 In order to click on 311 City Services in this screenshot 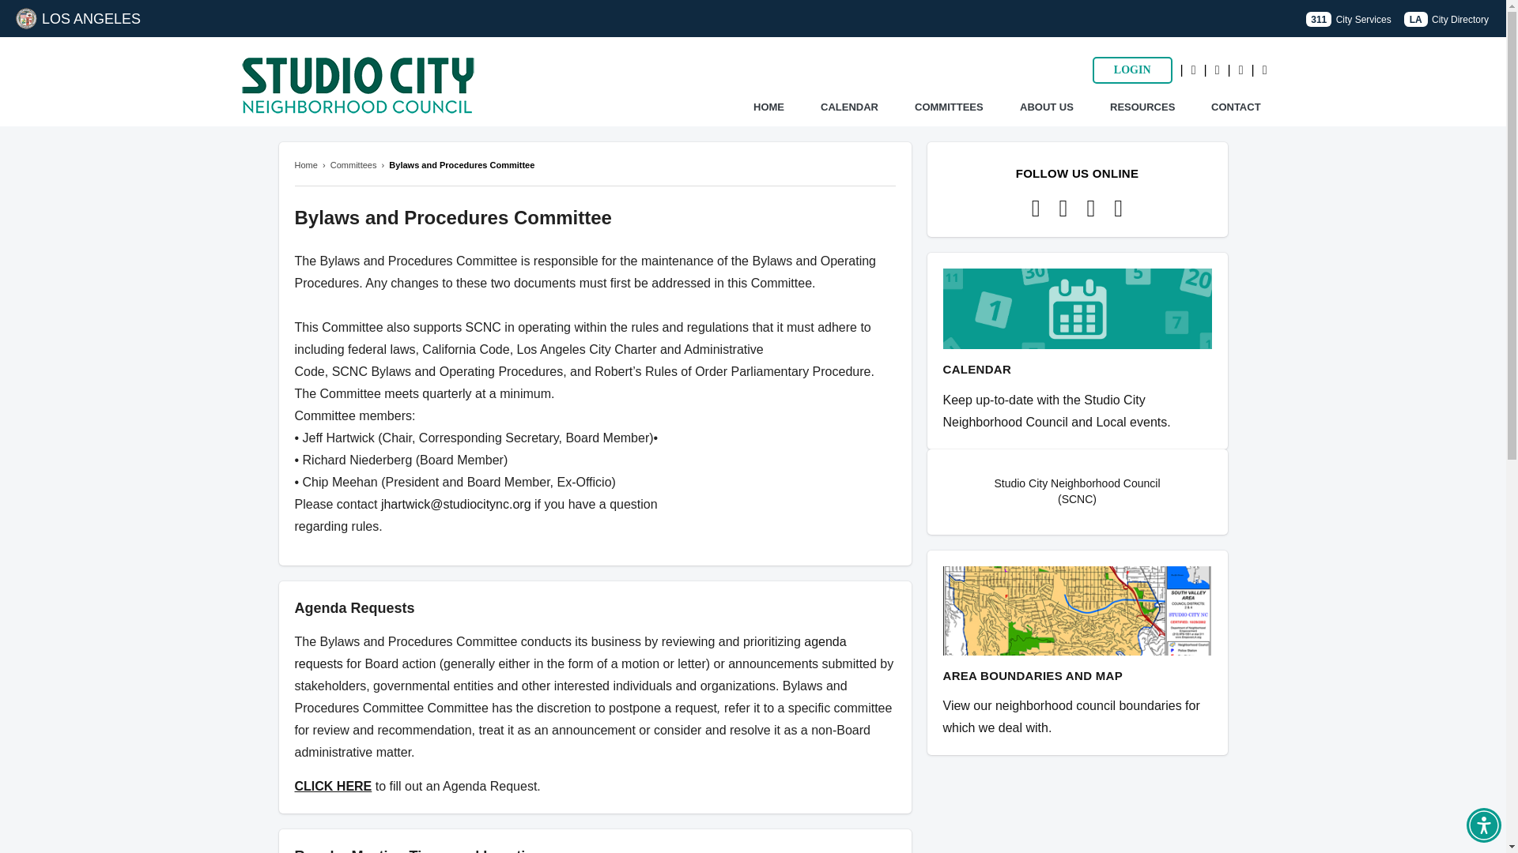, I will do `click(1347, 19)`.